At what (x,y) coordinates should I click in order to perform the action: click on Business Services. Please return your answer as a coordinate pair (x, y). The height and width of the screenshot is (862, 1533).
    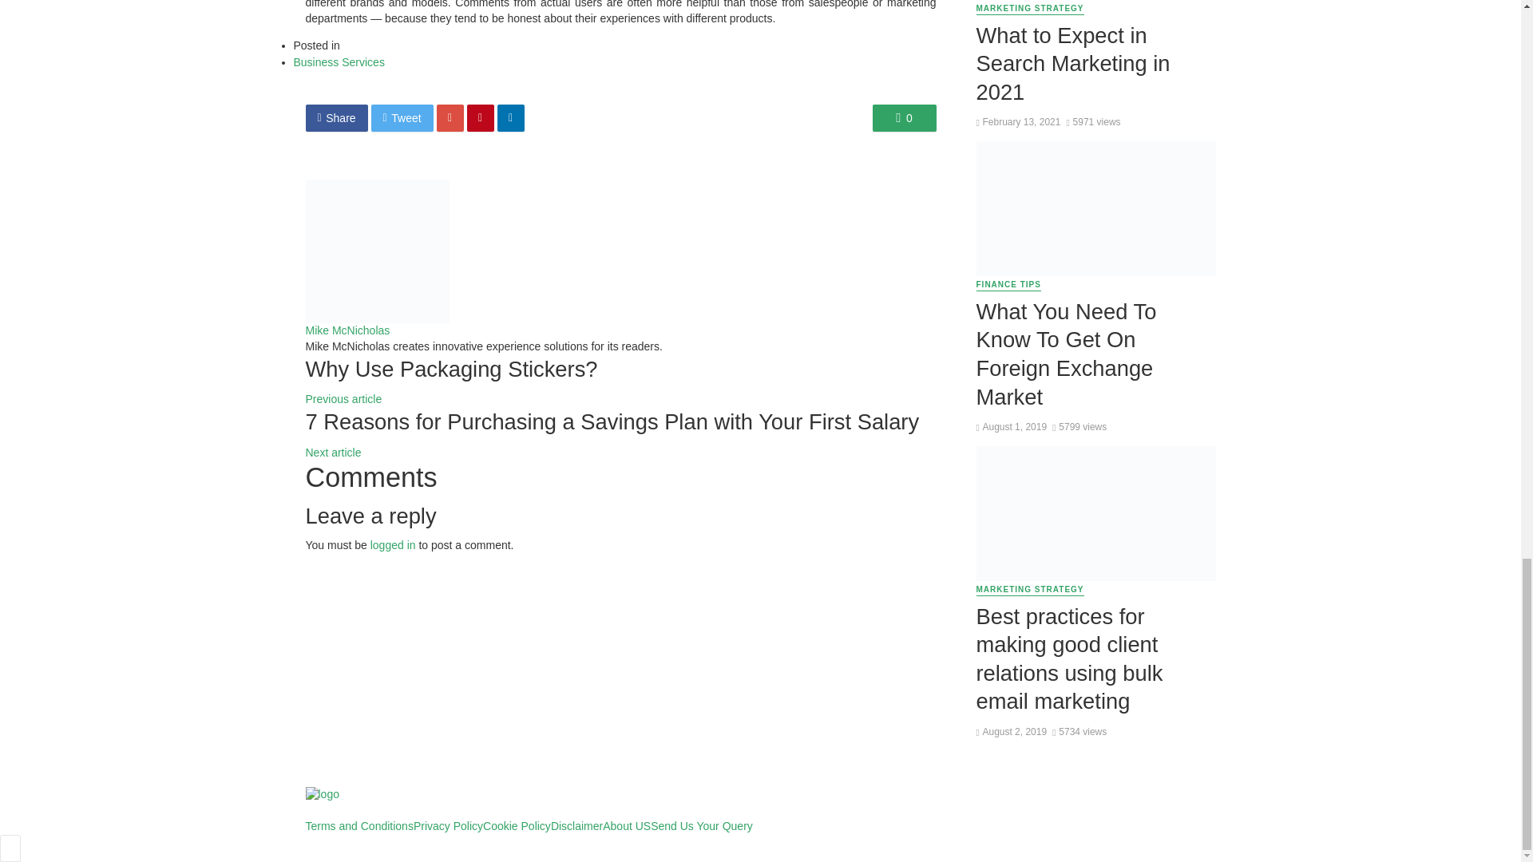
    Looking at the image, I should click on (339, 62).